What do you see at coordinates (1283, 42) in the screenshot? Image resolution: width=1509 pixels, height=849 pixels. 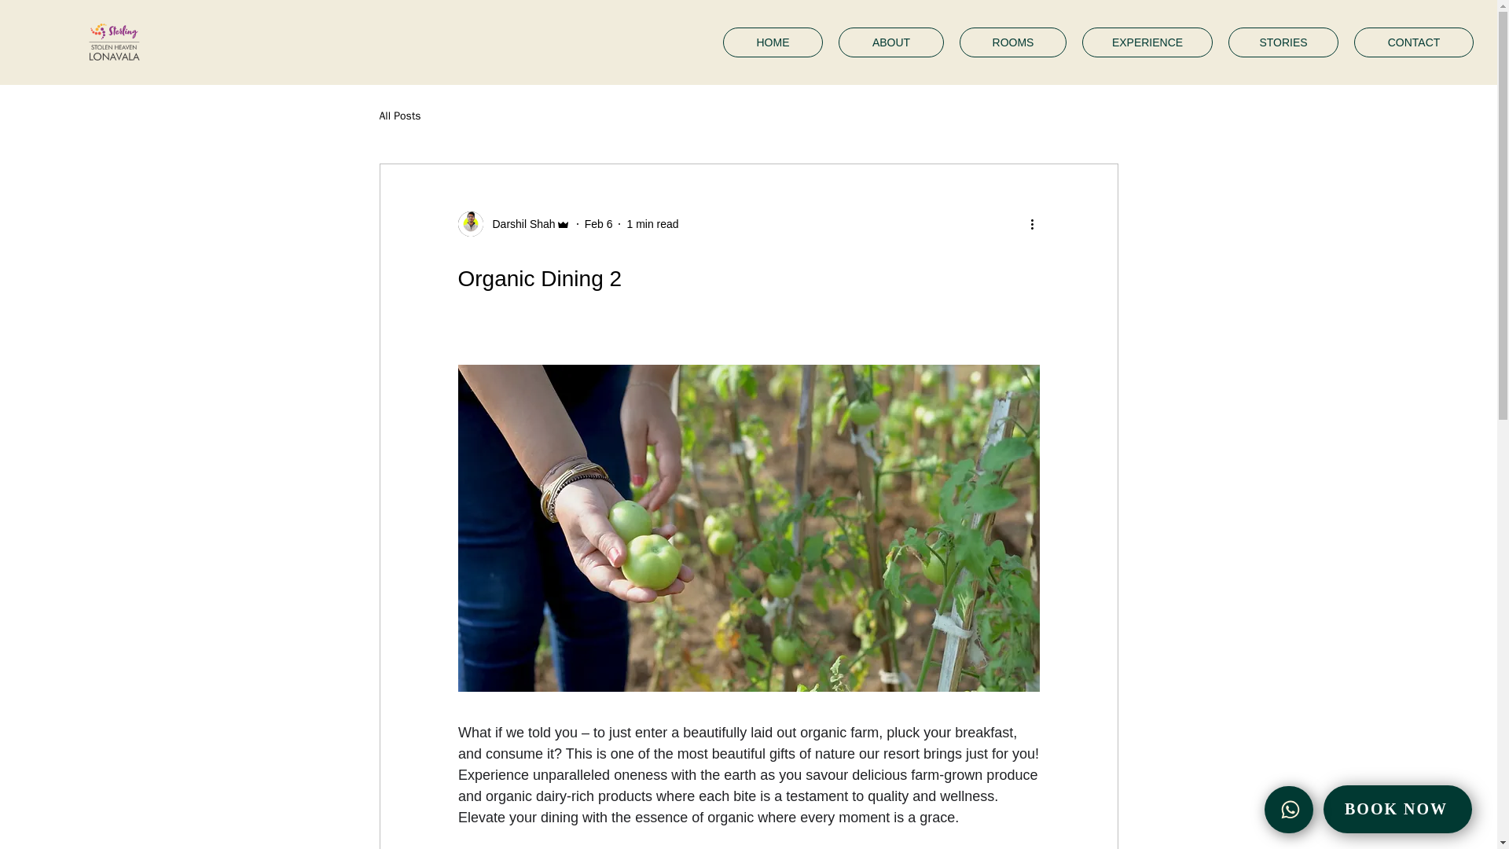 I see `STORIES` at bounding box center [1283, 42].